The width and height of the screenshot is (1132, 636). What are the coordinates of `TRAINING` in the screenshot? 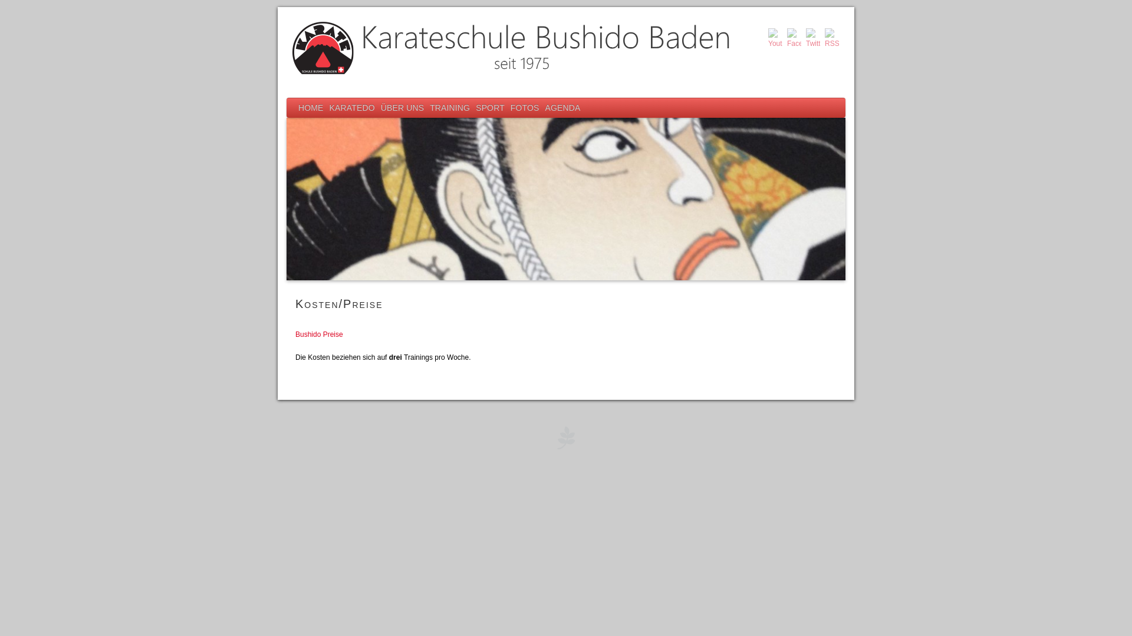 It's located at (450, 108).